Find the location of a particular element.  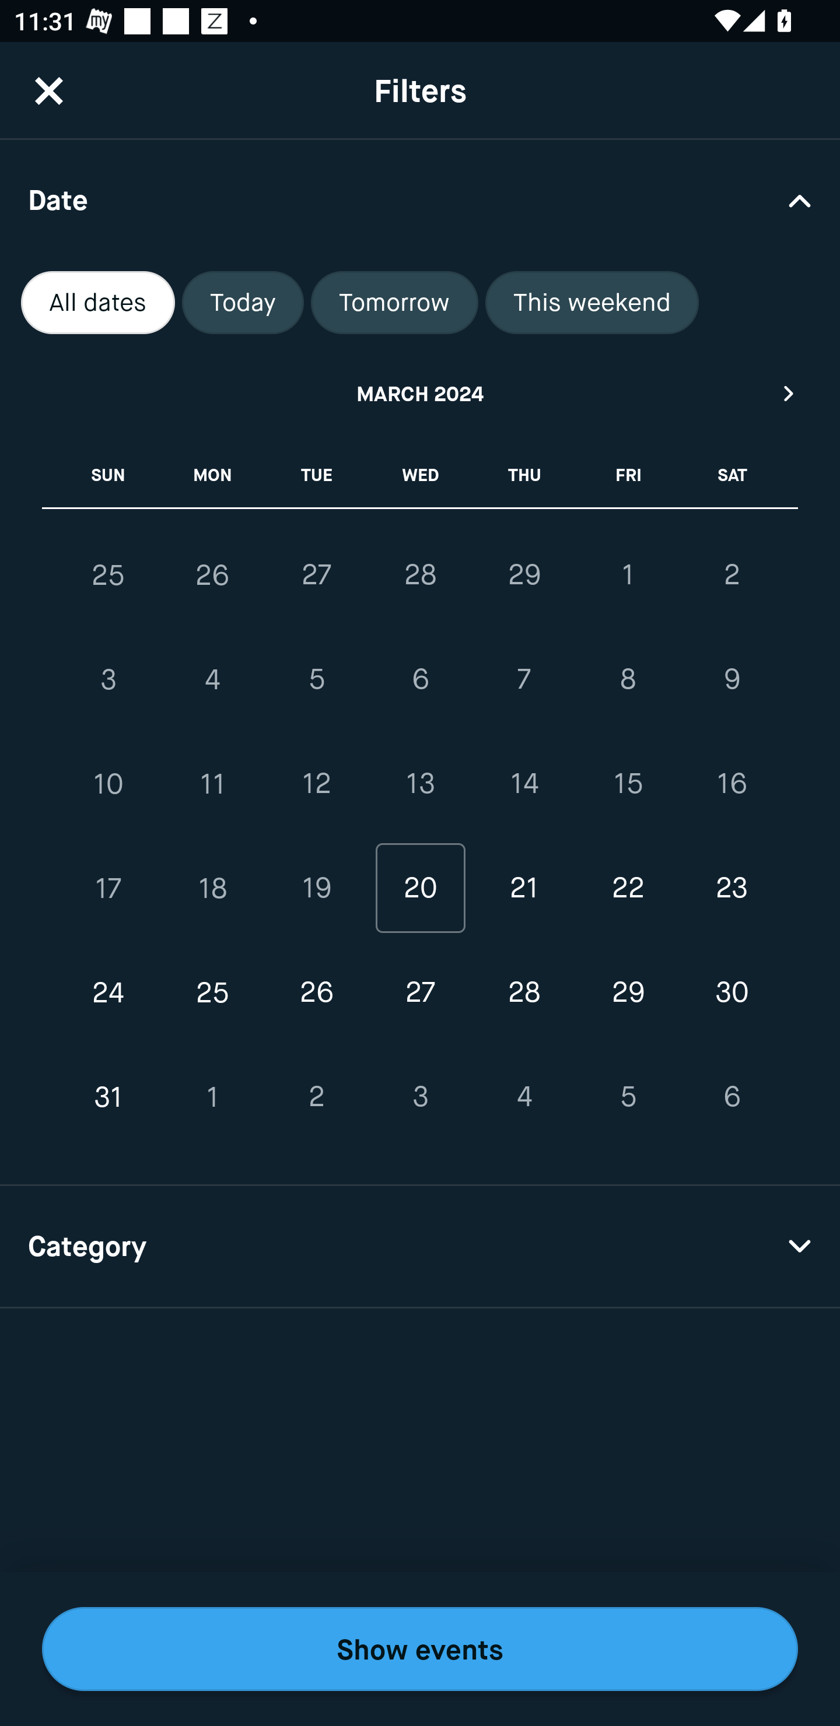

5 is located at coordinates (628, 1096).